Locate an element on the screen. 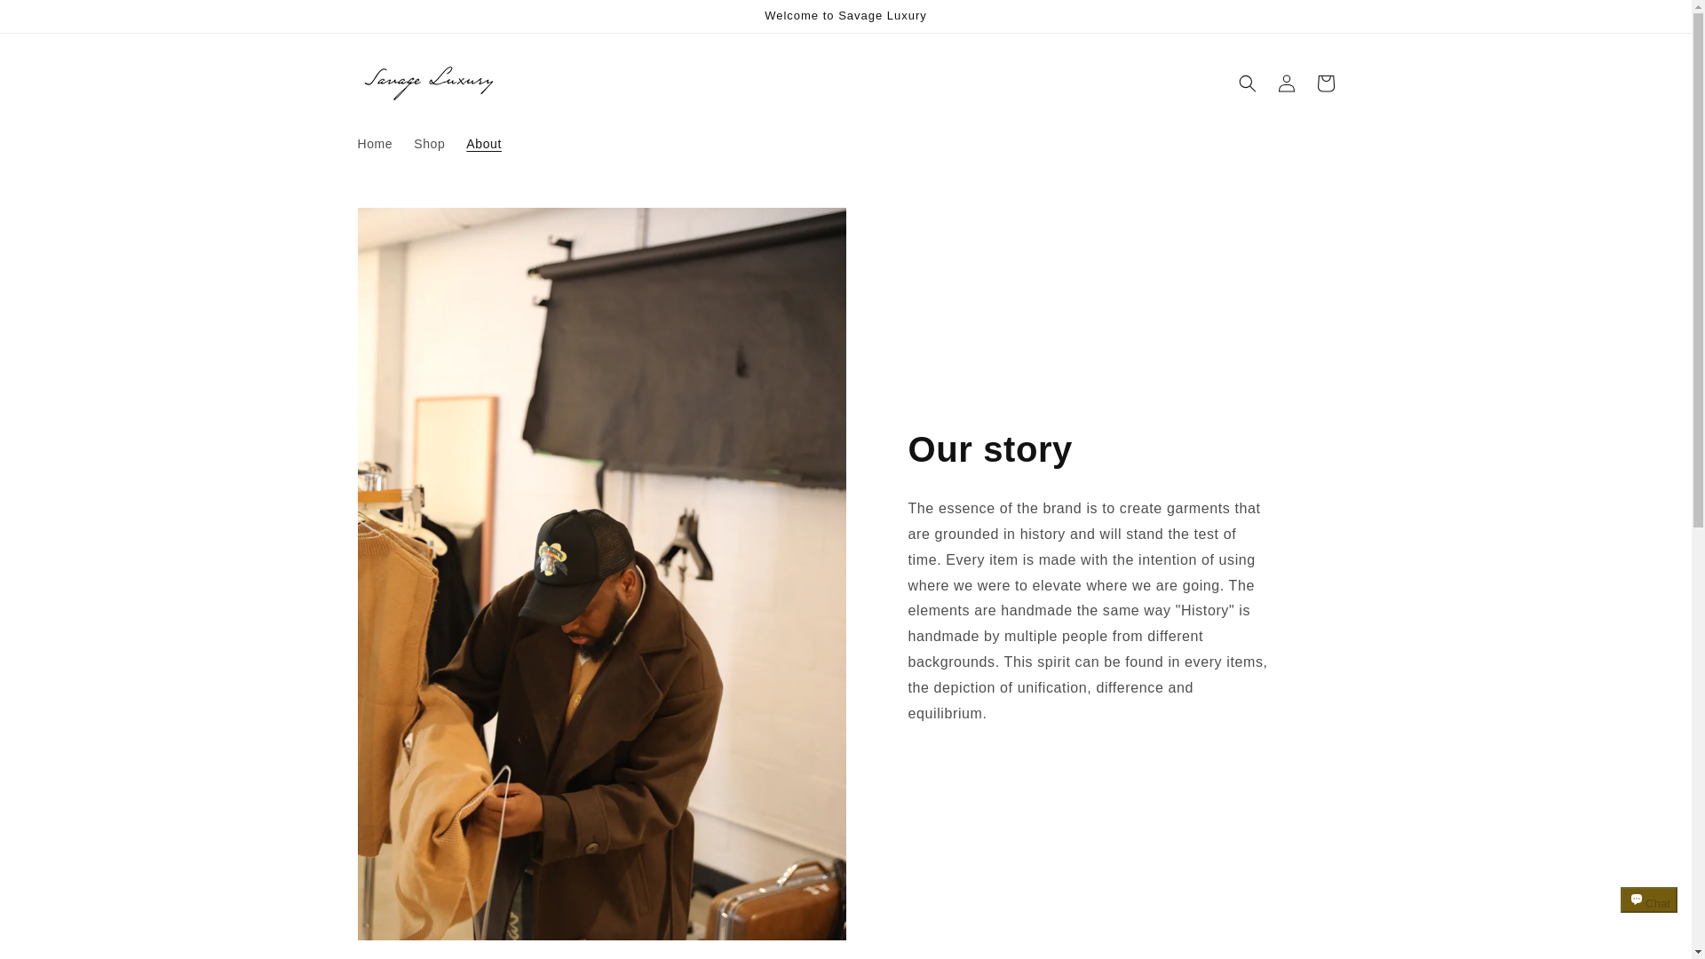 This screenshot has height=959, width=1705. Shopify online store chat is located at coordinates (1649, 915).